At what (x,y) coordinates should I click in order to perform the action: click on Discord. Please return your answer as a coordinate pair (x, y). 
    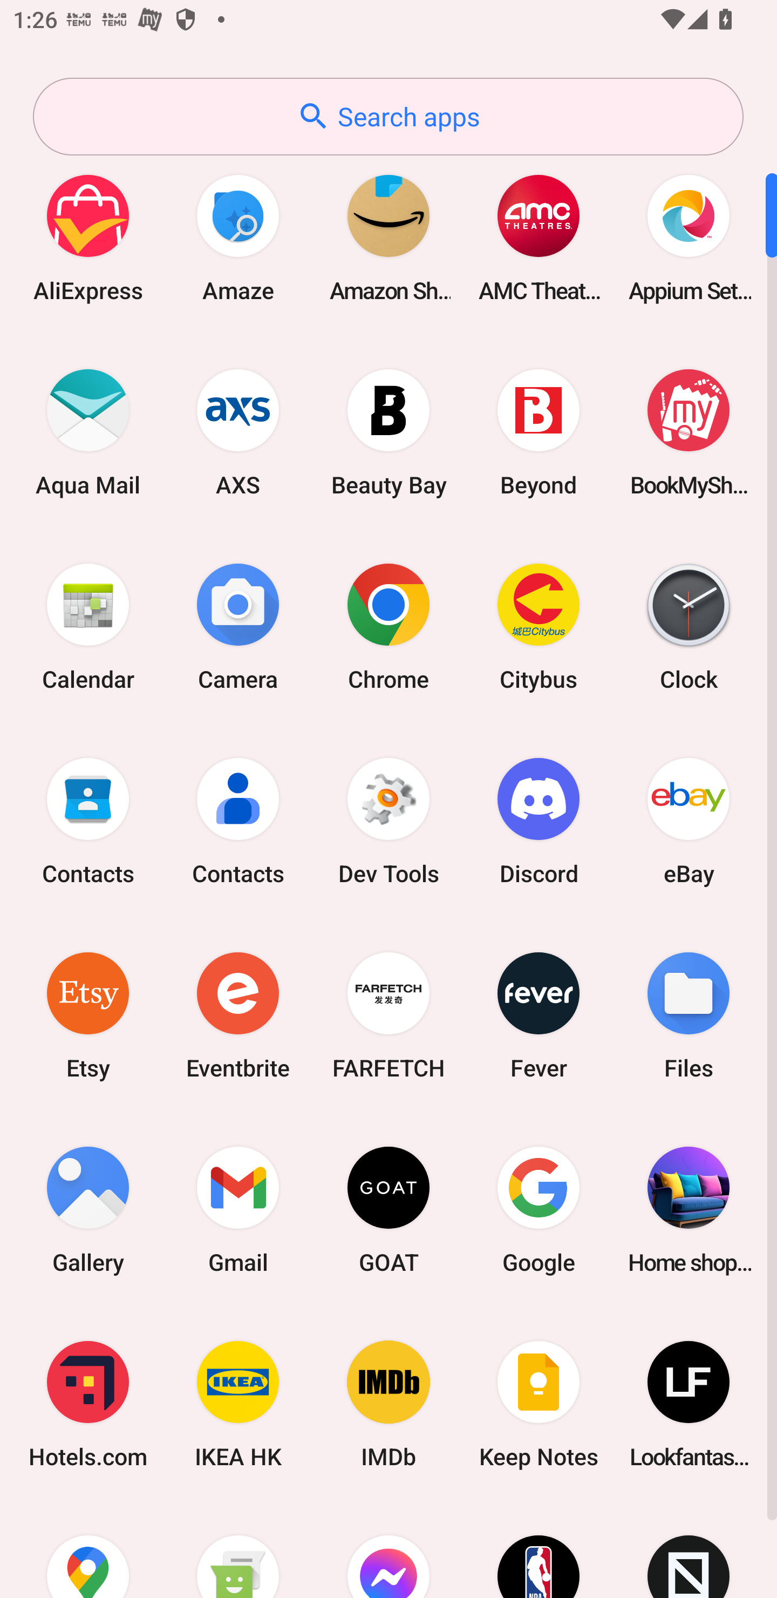
    Looking at the image, I should click on (539, 821).